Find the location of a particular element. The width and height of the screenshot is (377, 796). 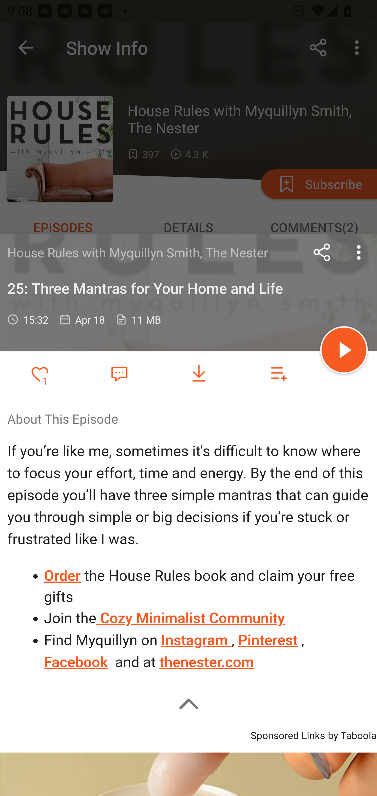

Share is located at coordinates (322, 252).